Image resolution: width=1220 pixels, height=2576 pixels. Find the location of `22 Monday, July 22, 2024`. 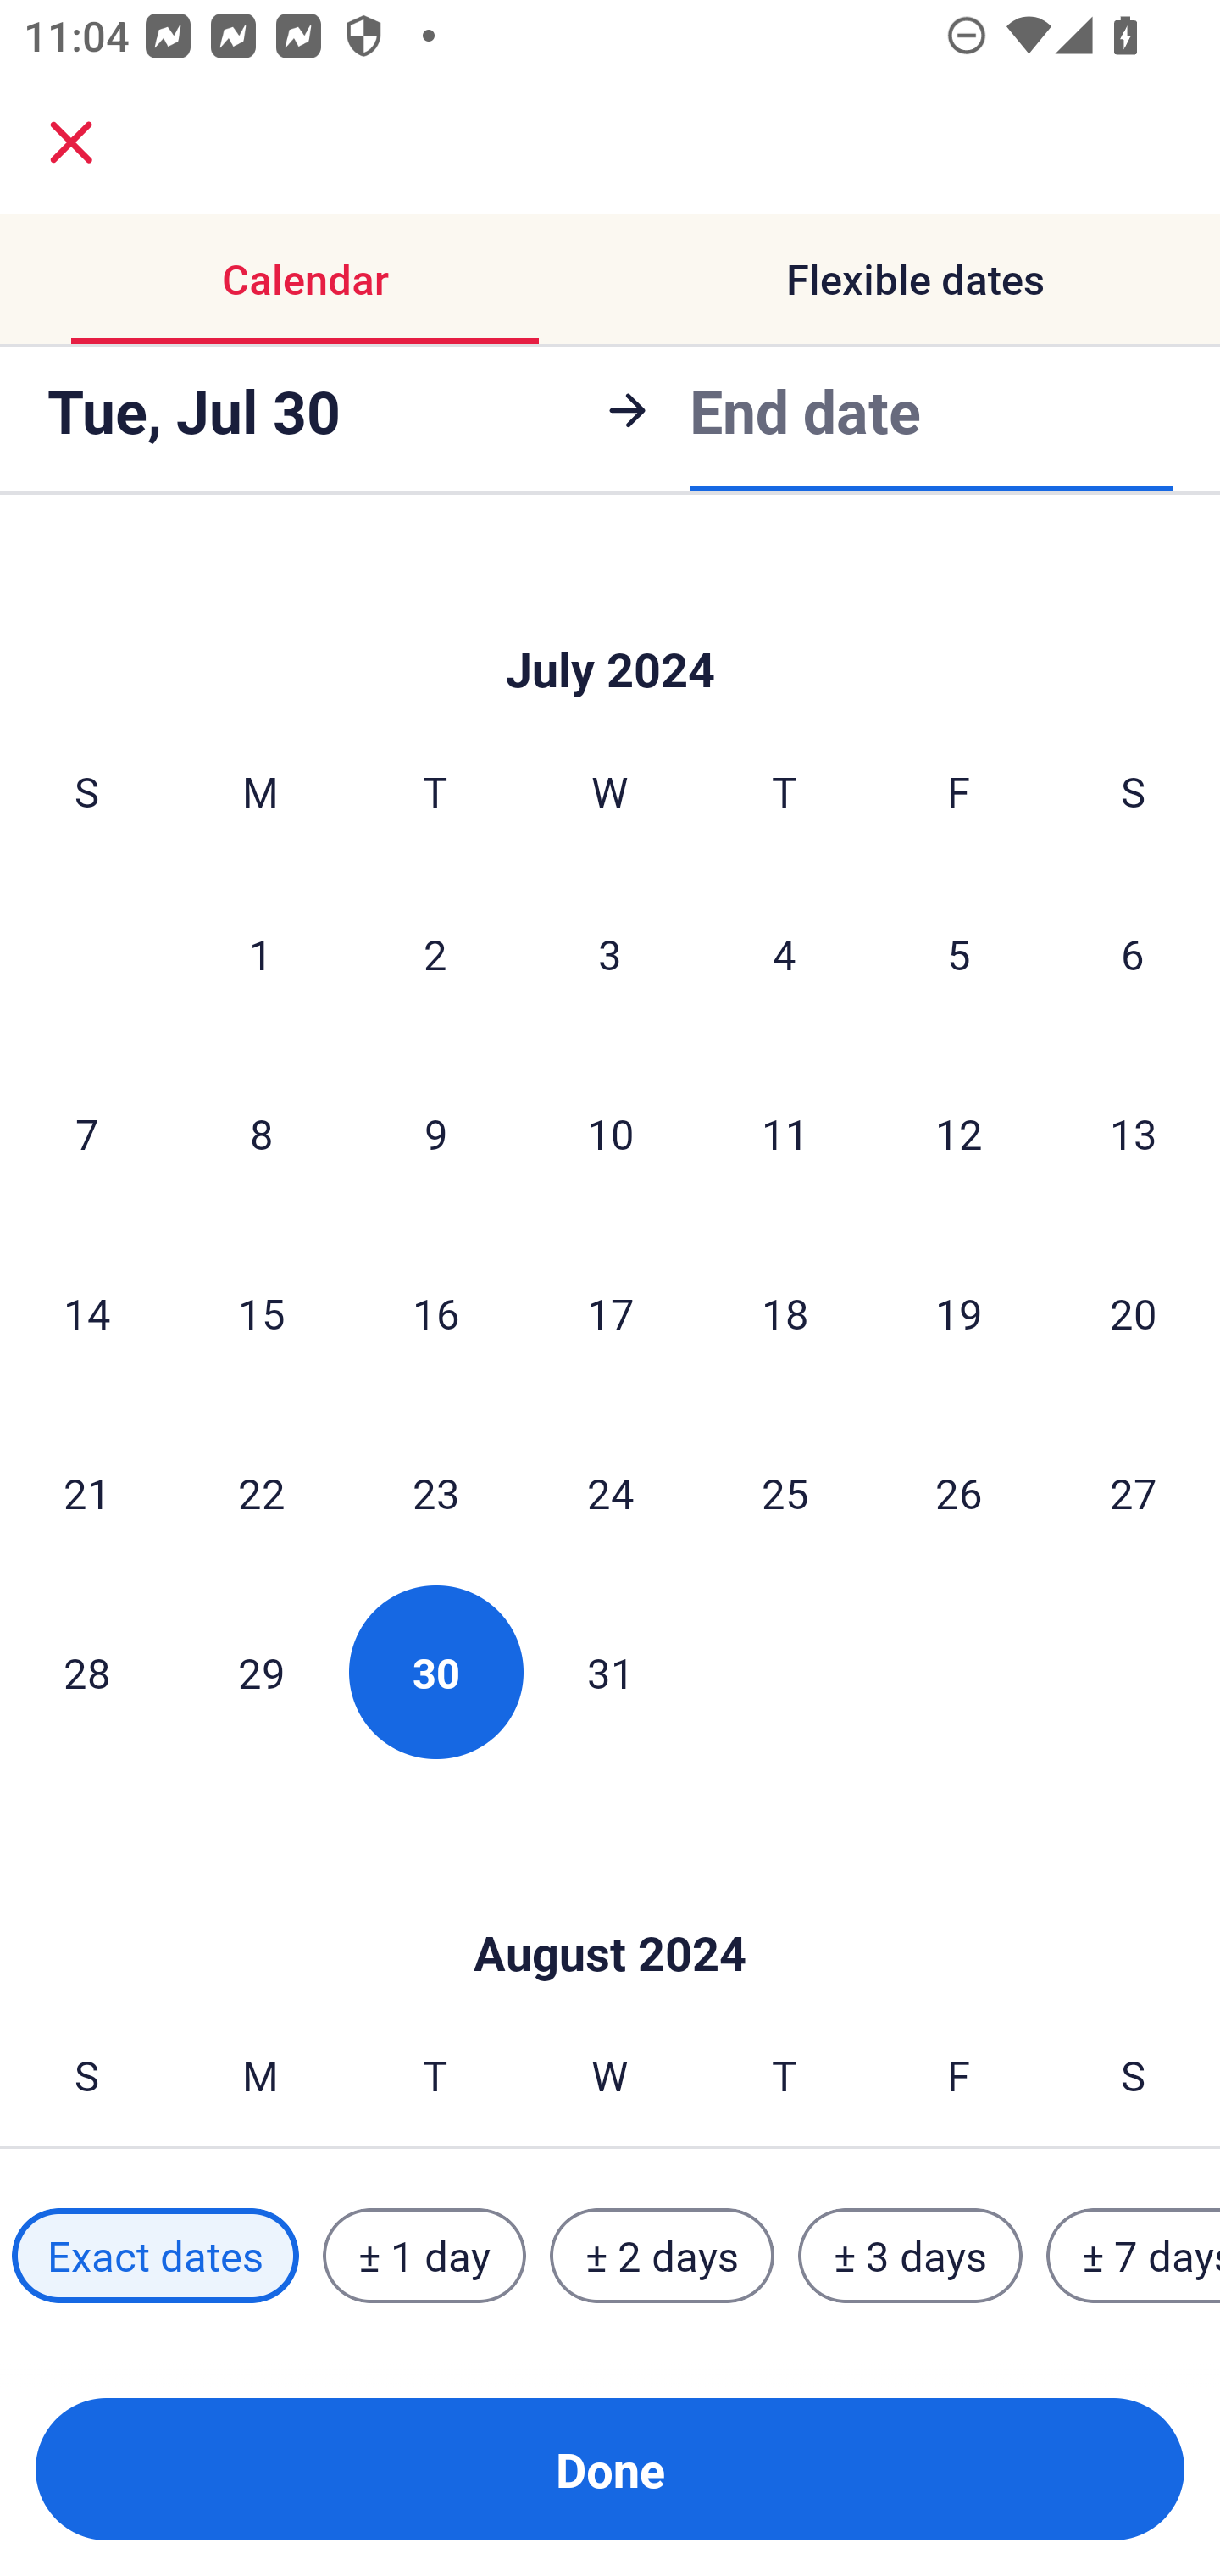

22 Monday, July 22, 2024 is located at coordinates (261, 1492).